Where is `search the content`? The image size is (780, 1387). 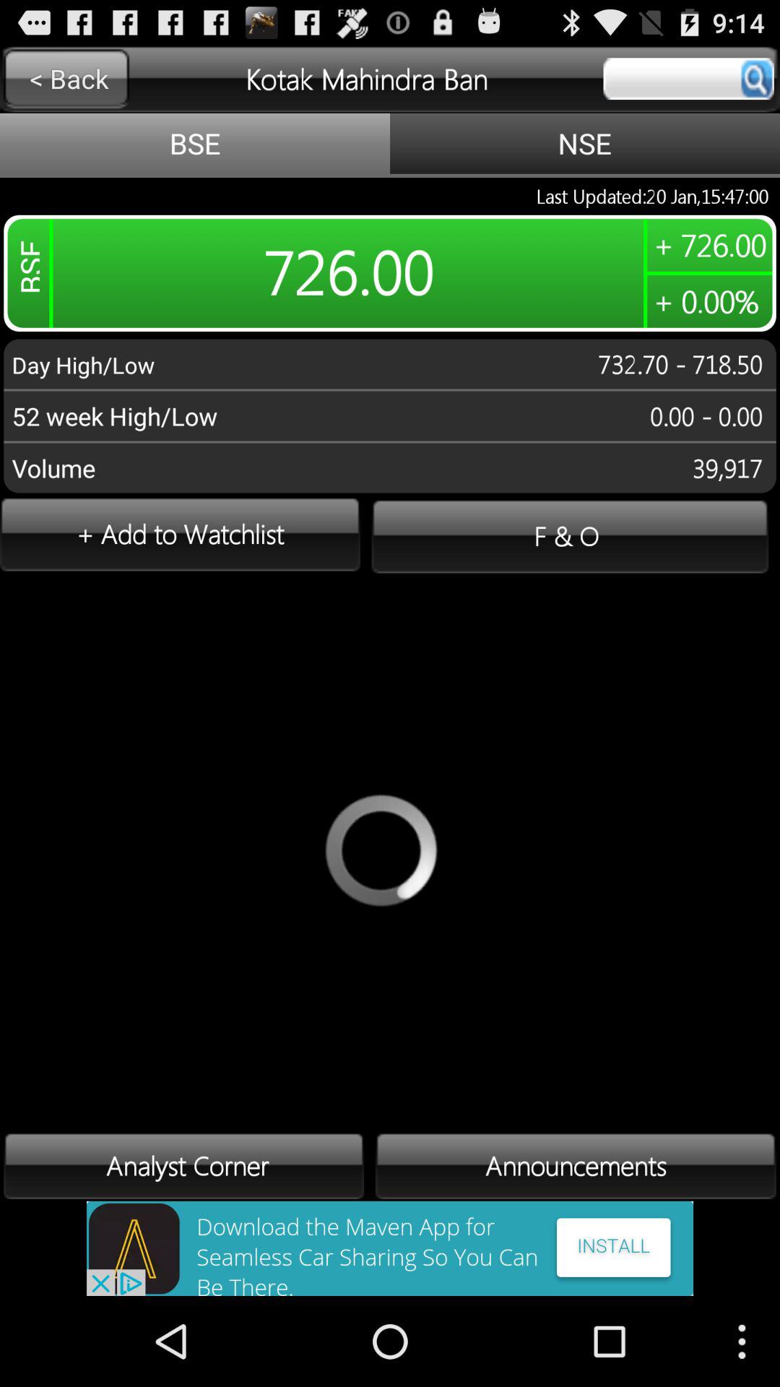 search the content is located at coordinates (688, 79).